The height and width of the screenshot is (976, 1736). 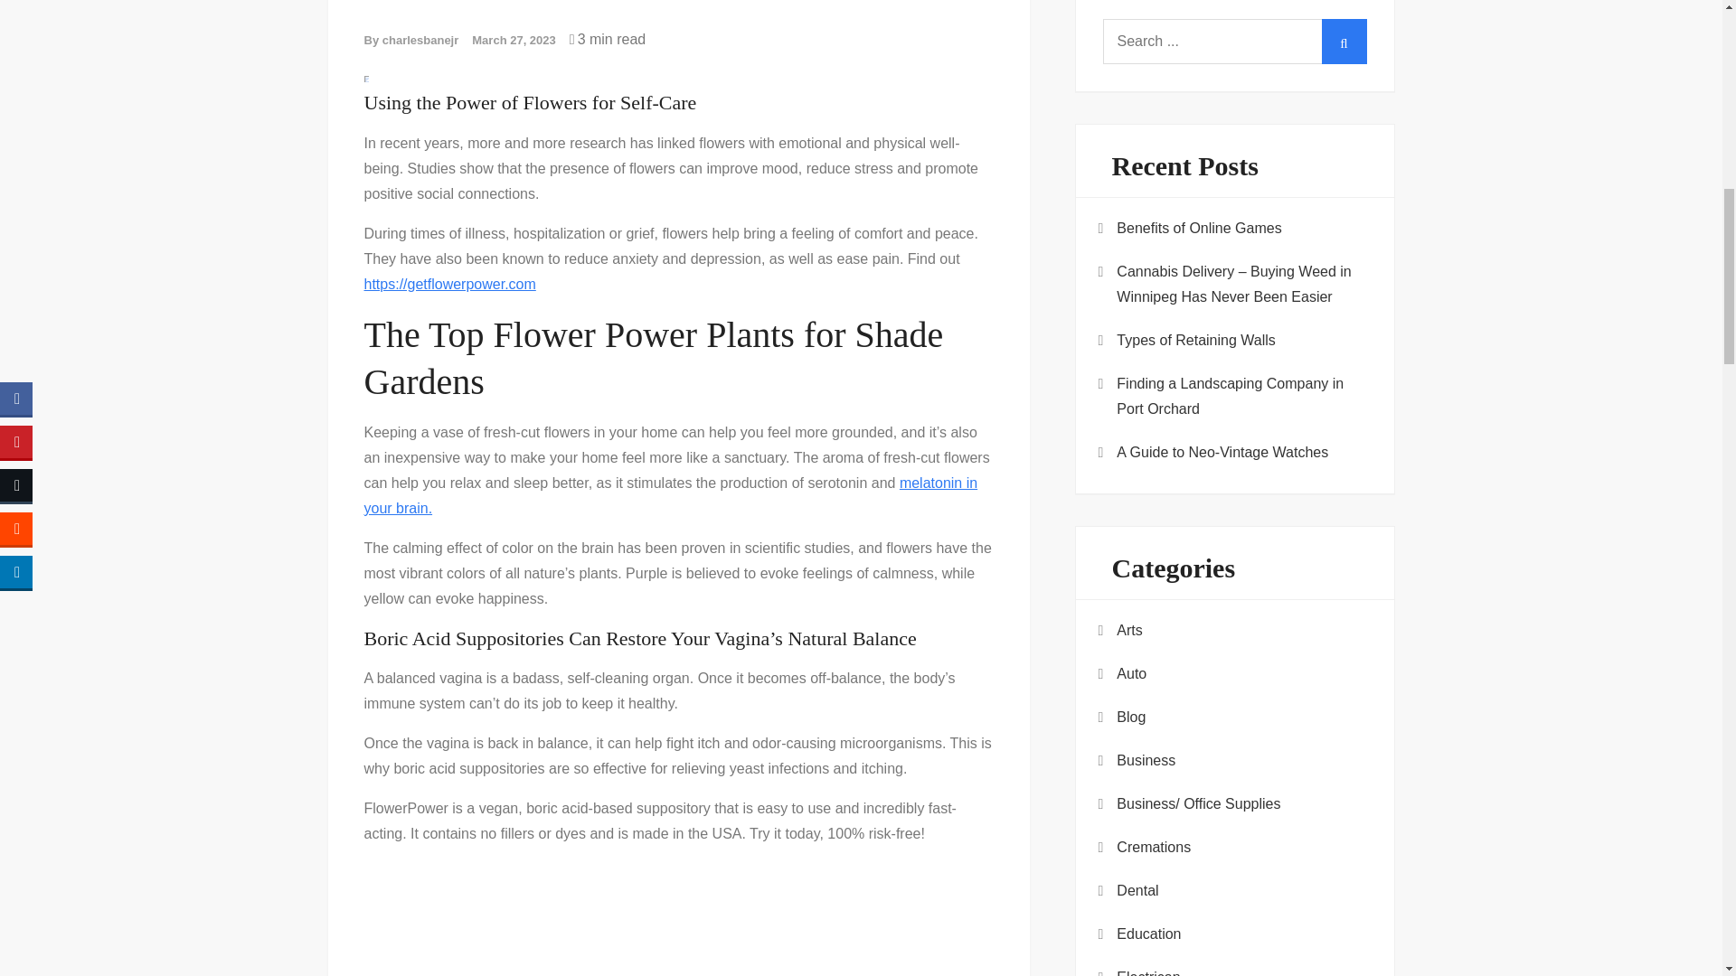 I want to click on Cremations, so click(x=1154, y=848).